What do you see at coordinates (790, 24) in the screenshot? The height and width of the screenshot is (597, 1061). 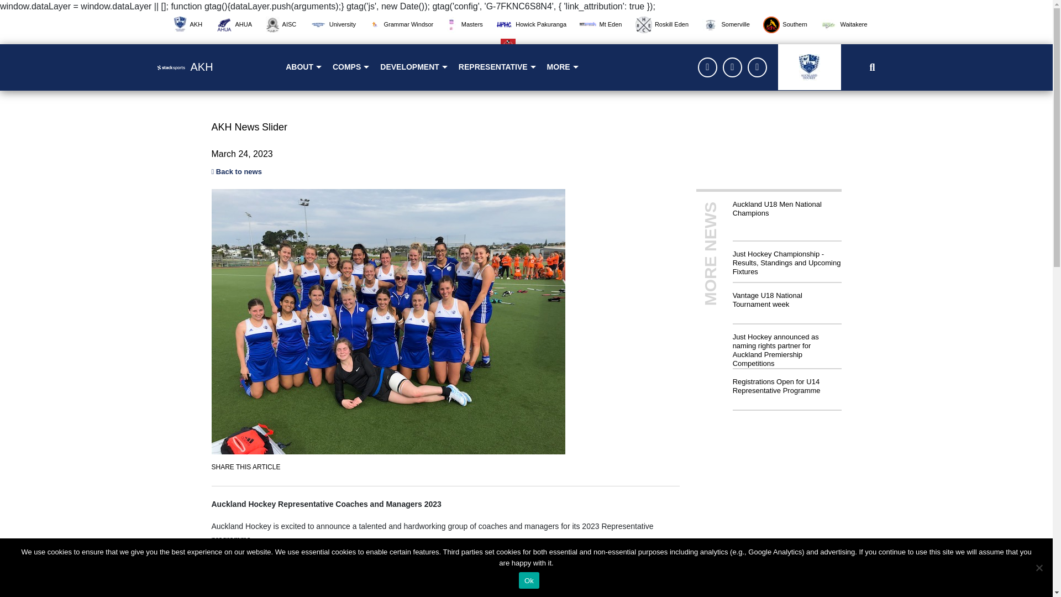 I see `Southern` at bounding box center [790, 24].